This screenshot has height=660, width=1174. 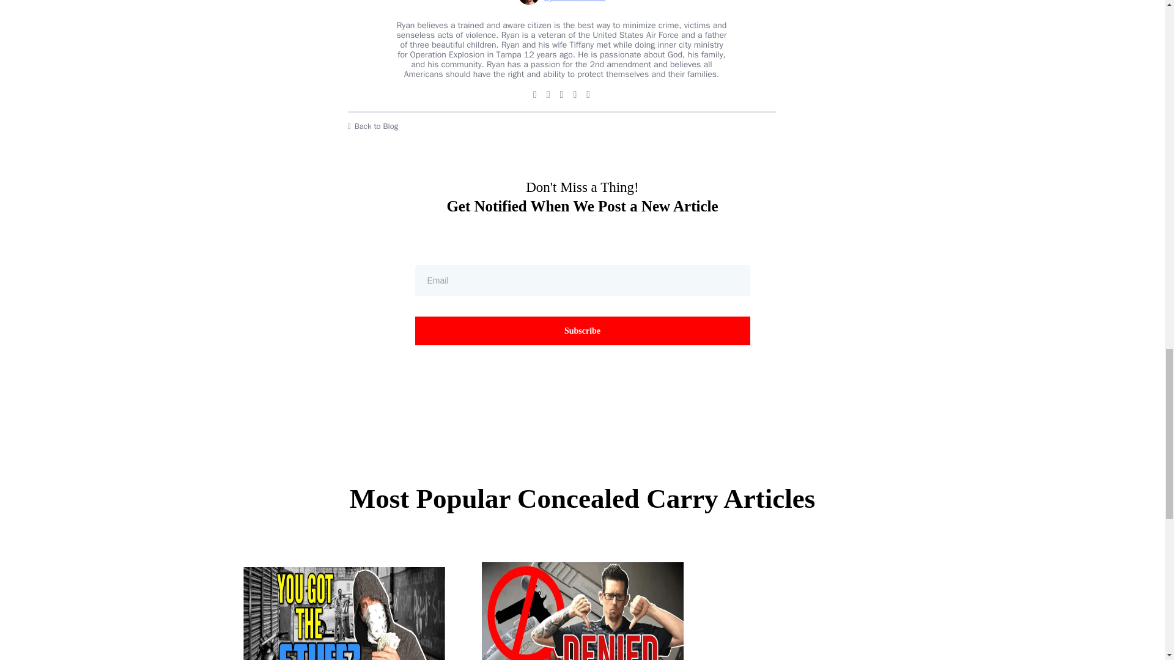 I want to click on Back to Blog, so click(x=561, y=126).